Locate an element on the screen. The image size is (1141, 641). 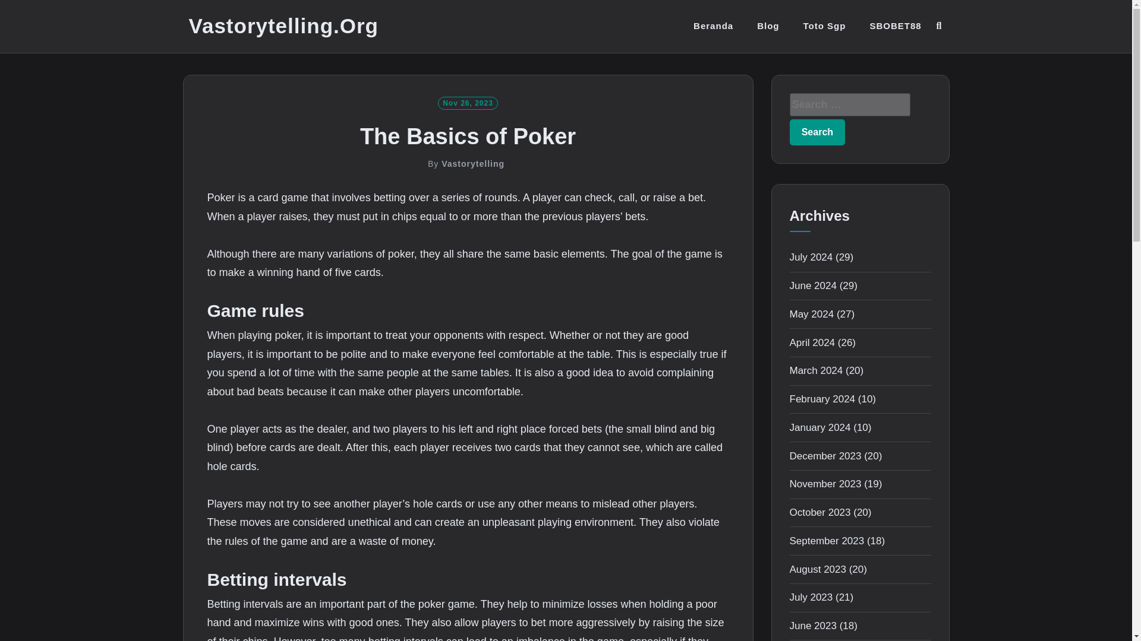
July 2024 is located at coordinates (811, 257).